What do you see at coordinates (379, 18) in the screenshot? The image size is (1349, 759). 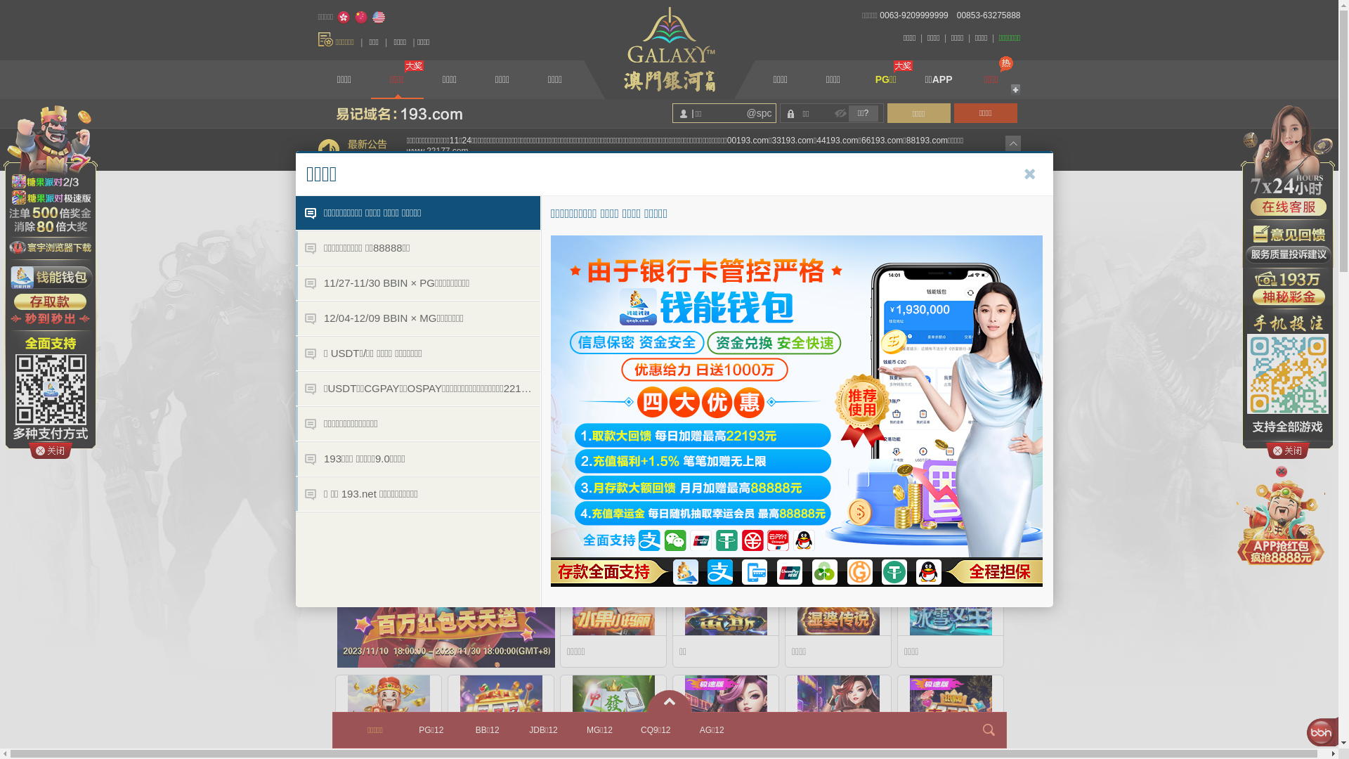 I see `English` at bounding box center [379, 18].